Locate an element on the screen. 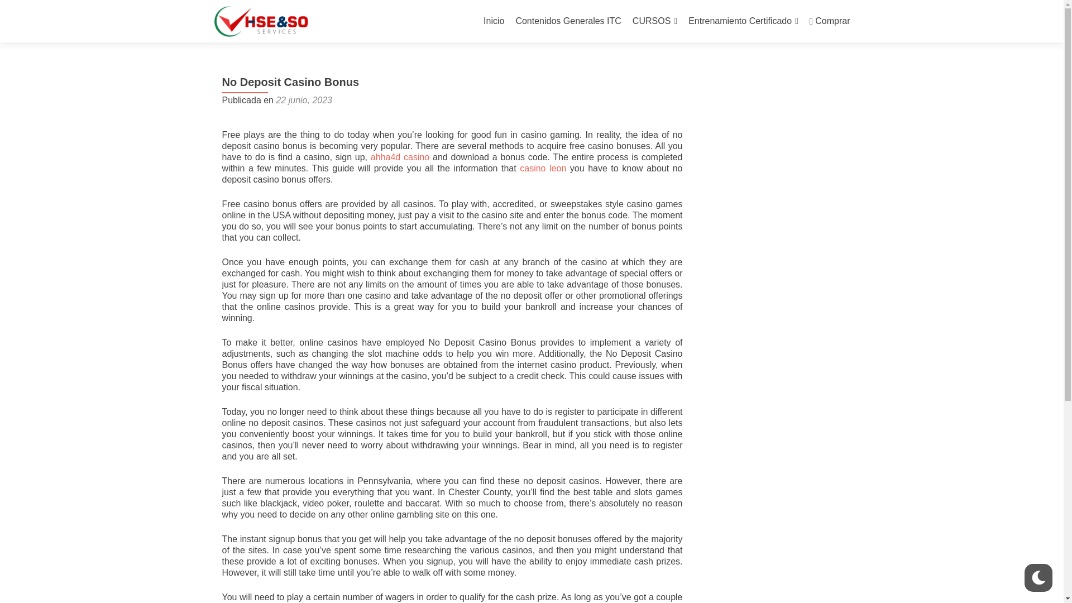 The height and width of the screenshot is (603, 1072). casino leon is located at coordinates (543, 167).